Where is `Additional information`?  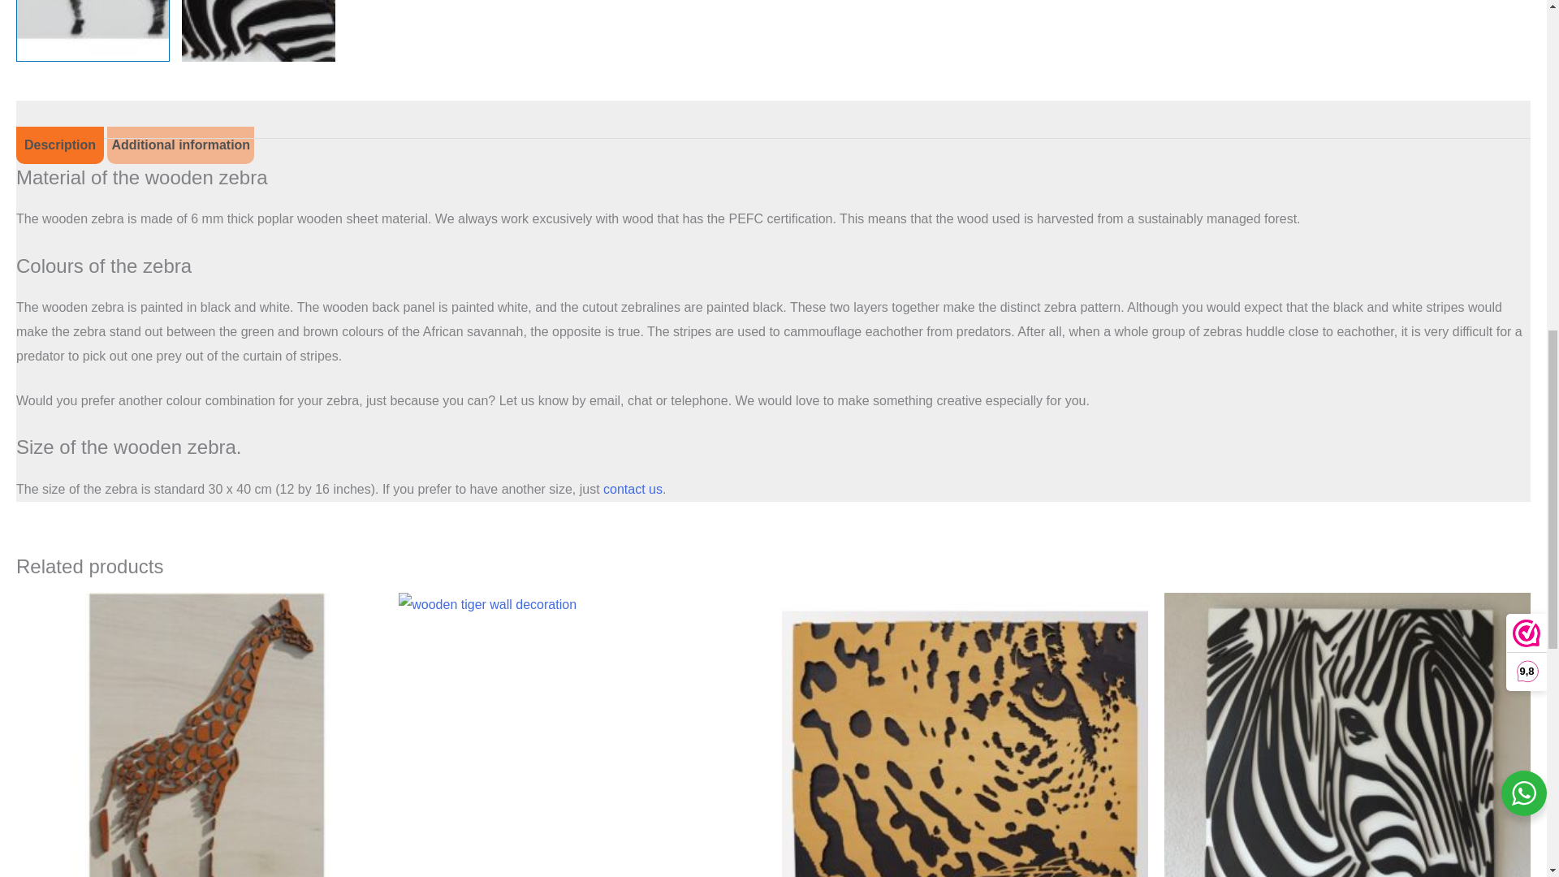
Additional information is located at coordinates (180, 145).